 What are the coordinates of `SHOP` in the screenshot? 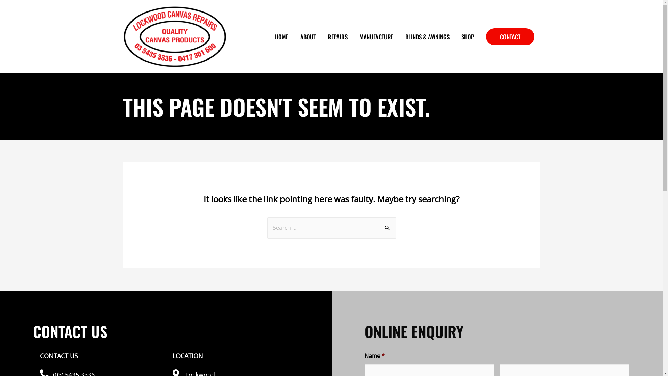 It's located at (468, 37).